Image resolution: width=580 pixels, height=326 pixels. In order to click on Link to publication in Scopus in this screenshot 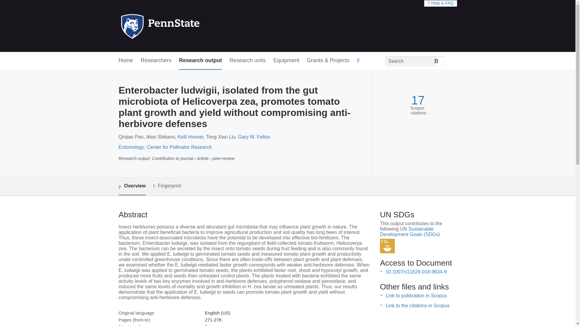, I will do `click(416, 296)`.